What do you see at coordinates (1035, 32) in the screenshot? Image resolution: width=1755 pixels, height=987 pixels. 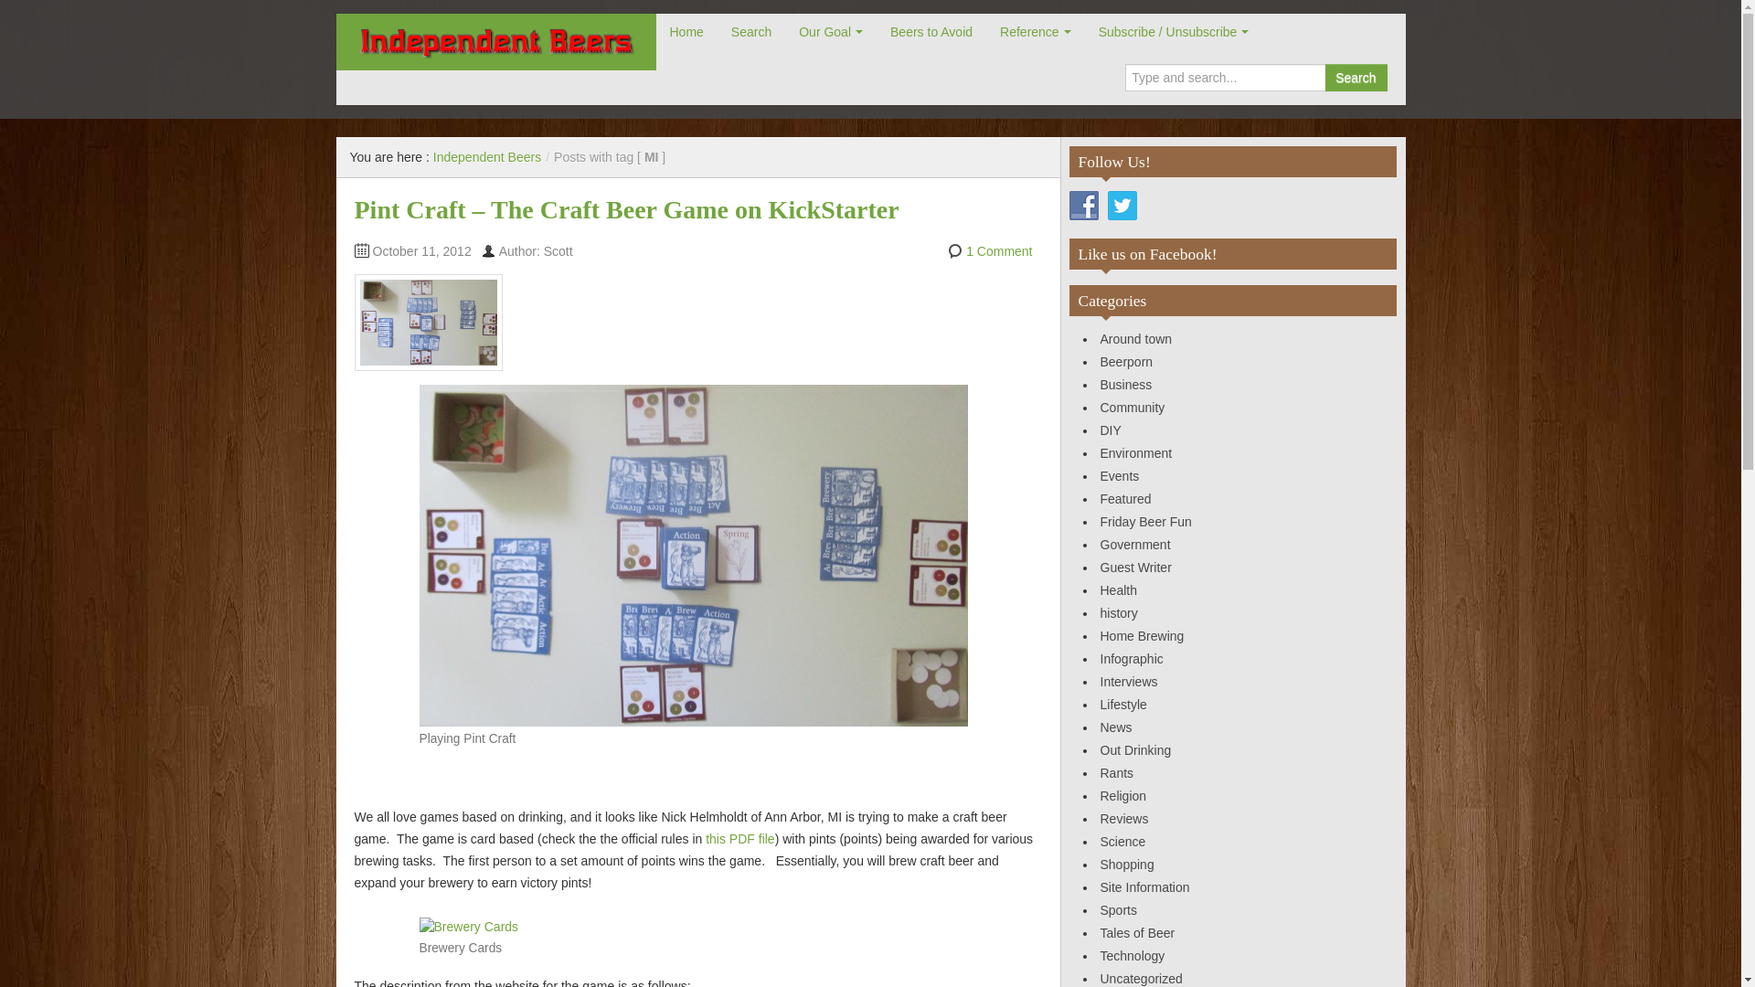 I see `Reference` at bounding box center [1035, 32].